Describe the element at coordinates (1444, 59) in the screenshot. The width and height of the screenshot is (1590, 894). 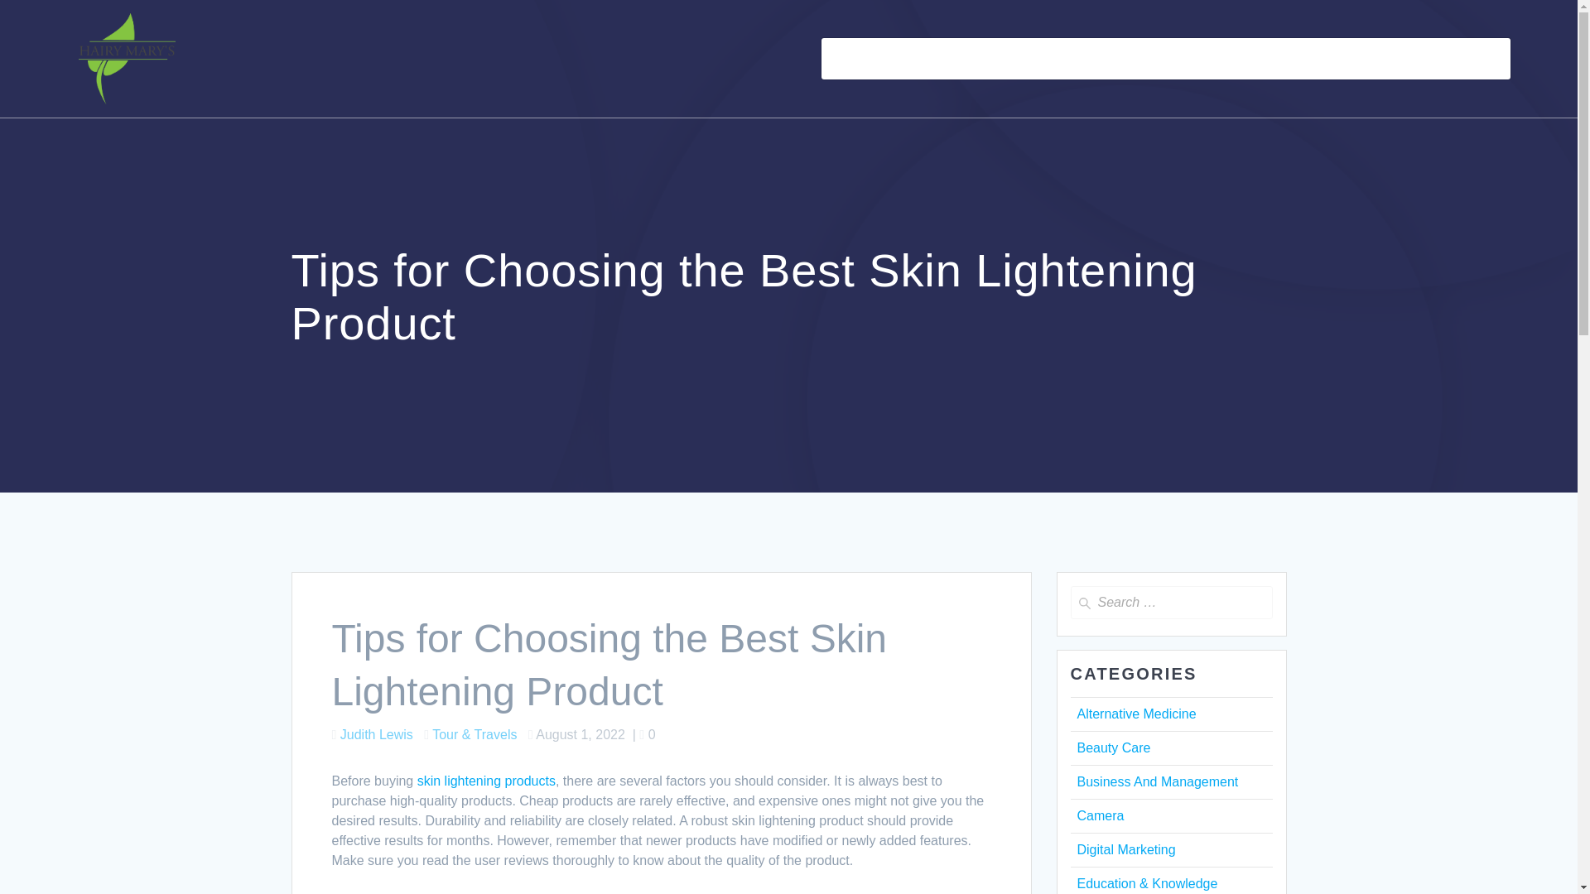
I see `PRIVACY POLICY` at that location.